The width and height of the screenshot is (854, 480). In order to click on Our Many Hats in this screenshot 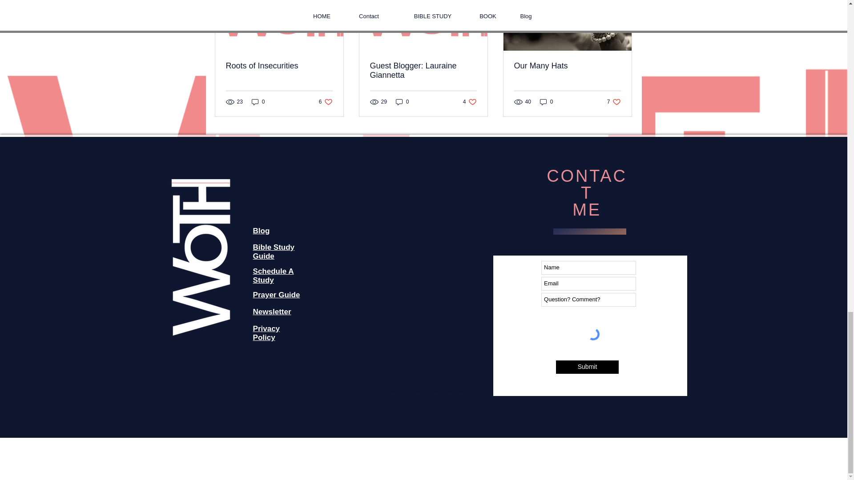, I will do `click(273, 276)`.